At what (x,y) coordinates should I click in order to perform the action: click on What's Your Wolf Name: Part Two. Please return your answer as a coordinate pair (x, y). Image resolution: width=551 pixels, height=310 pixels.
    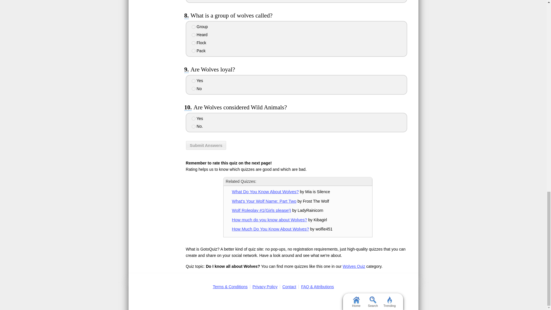
    Looking at the image, I should click on (264, 201).